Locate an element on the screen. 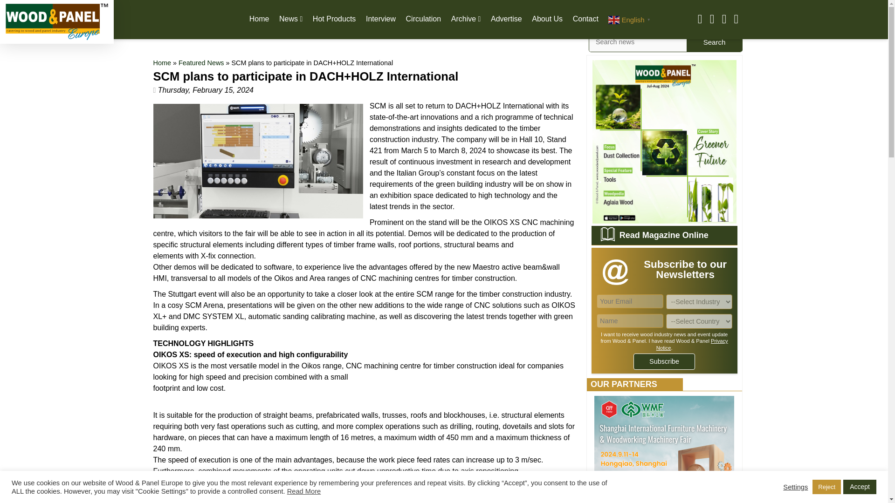 Image resolution: width=895 pixels, height=503 pixels. Archive is located at coordinates (466, 19).